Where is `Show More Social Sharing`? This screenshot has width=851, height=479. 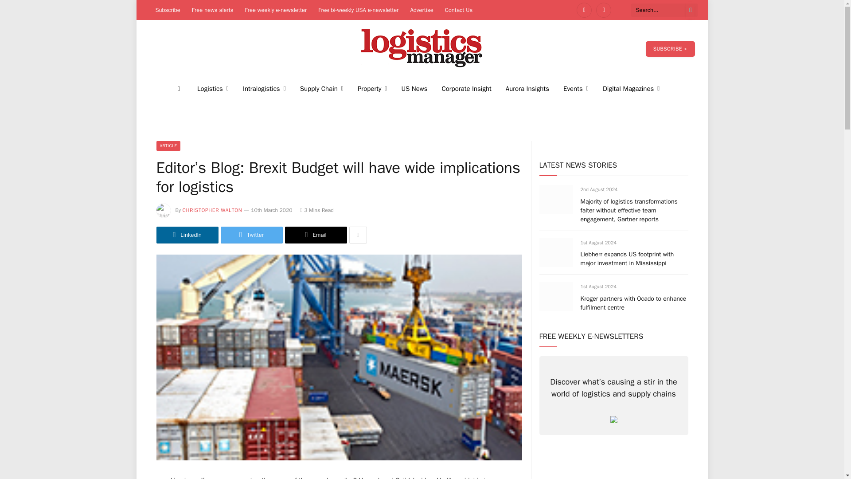 Show More Social Sharing is located at coordinates (358, 235).